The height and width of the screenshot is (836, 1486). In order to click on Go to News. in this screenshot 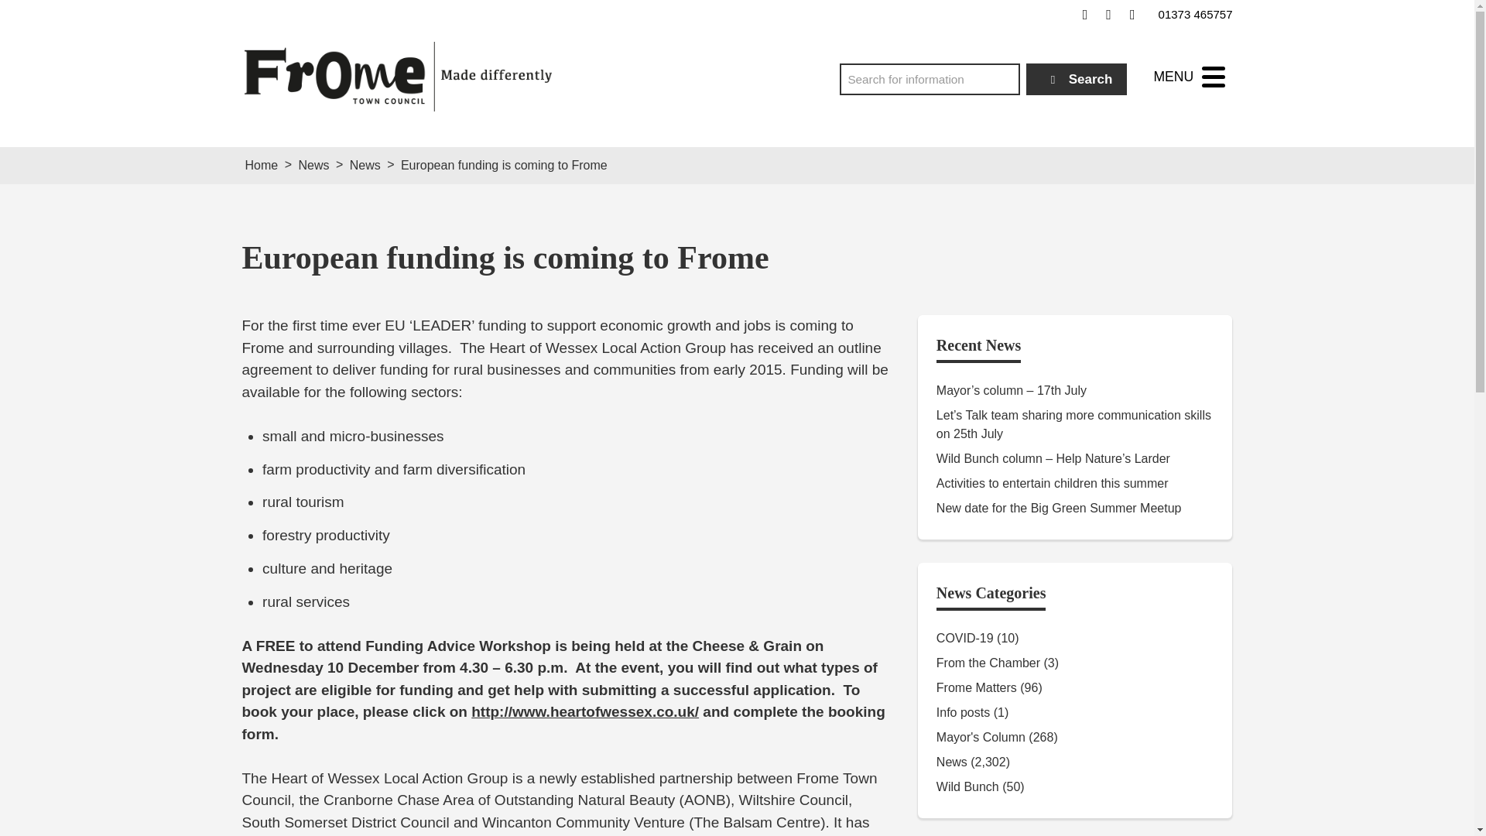, I will do `click(313, 166)`.